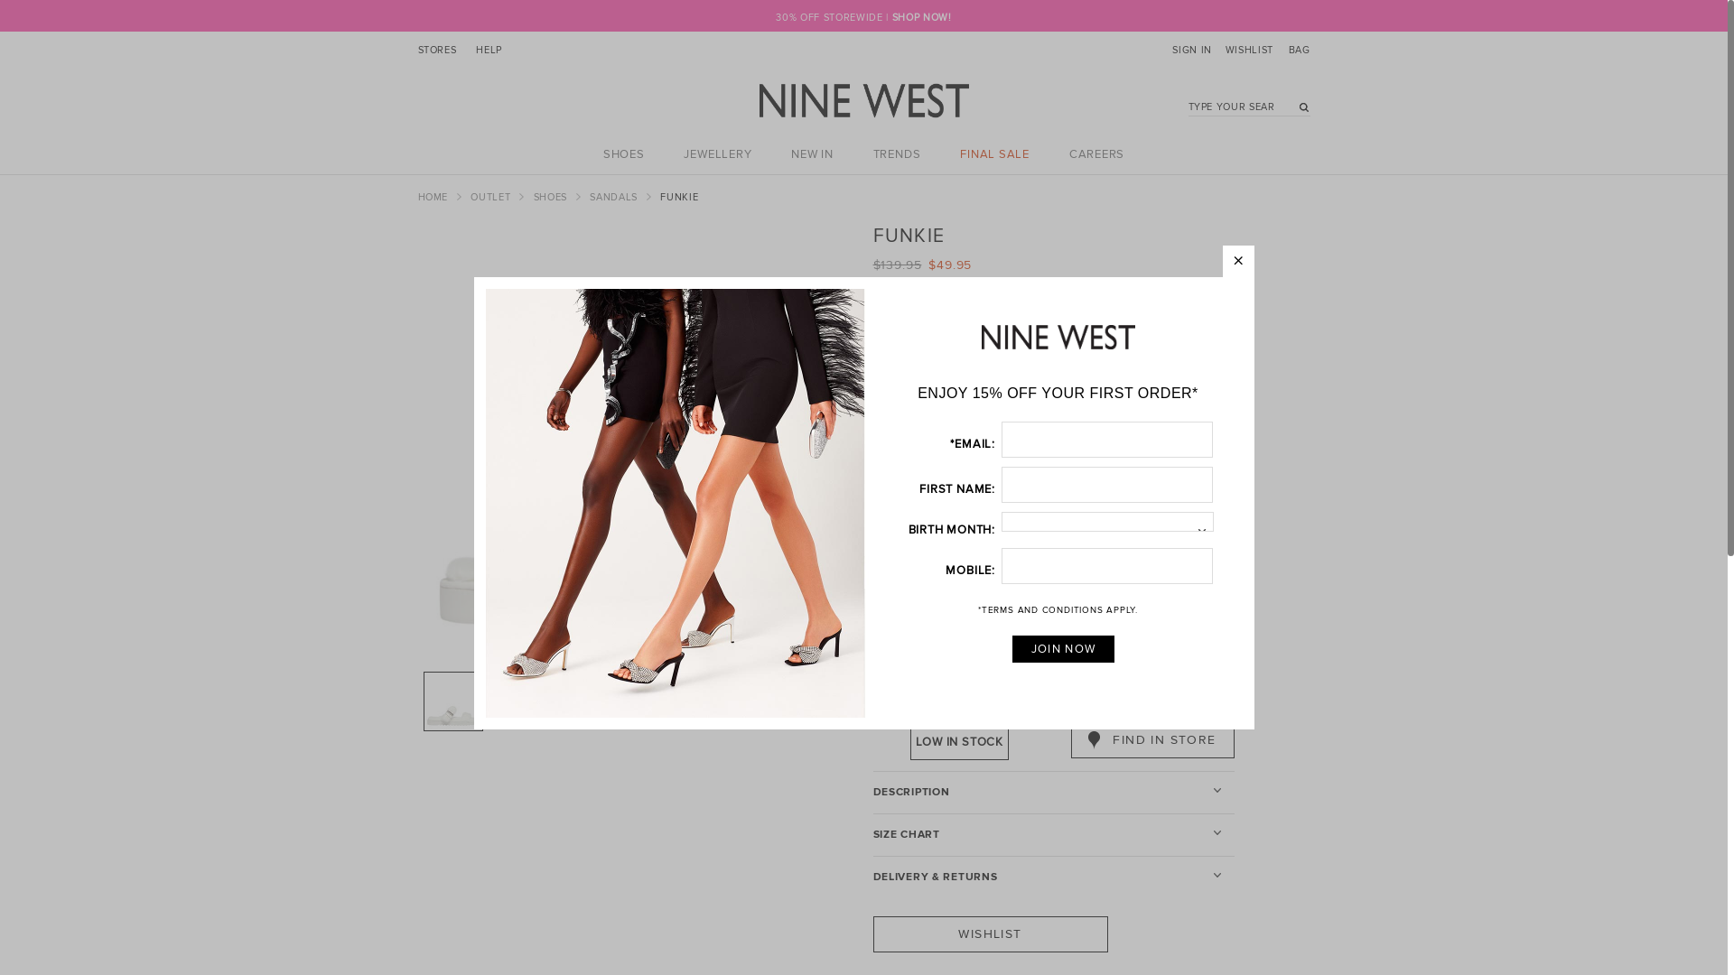 The height and width of the screenshot is (975, 1734). Describe the element at coordinates (492, 197) in the screenshot. I see `OUTLET` at that location.